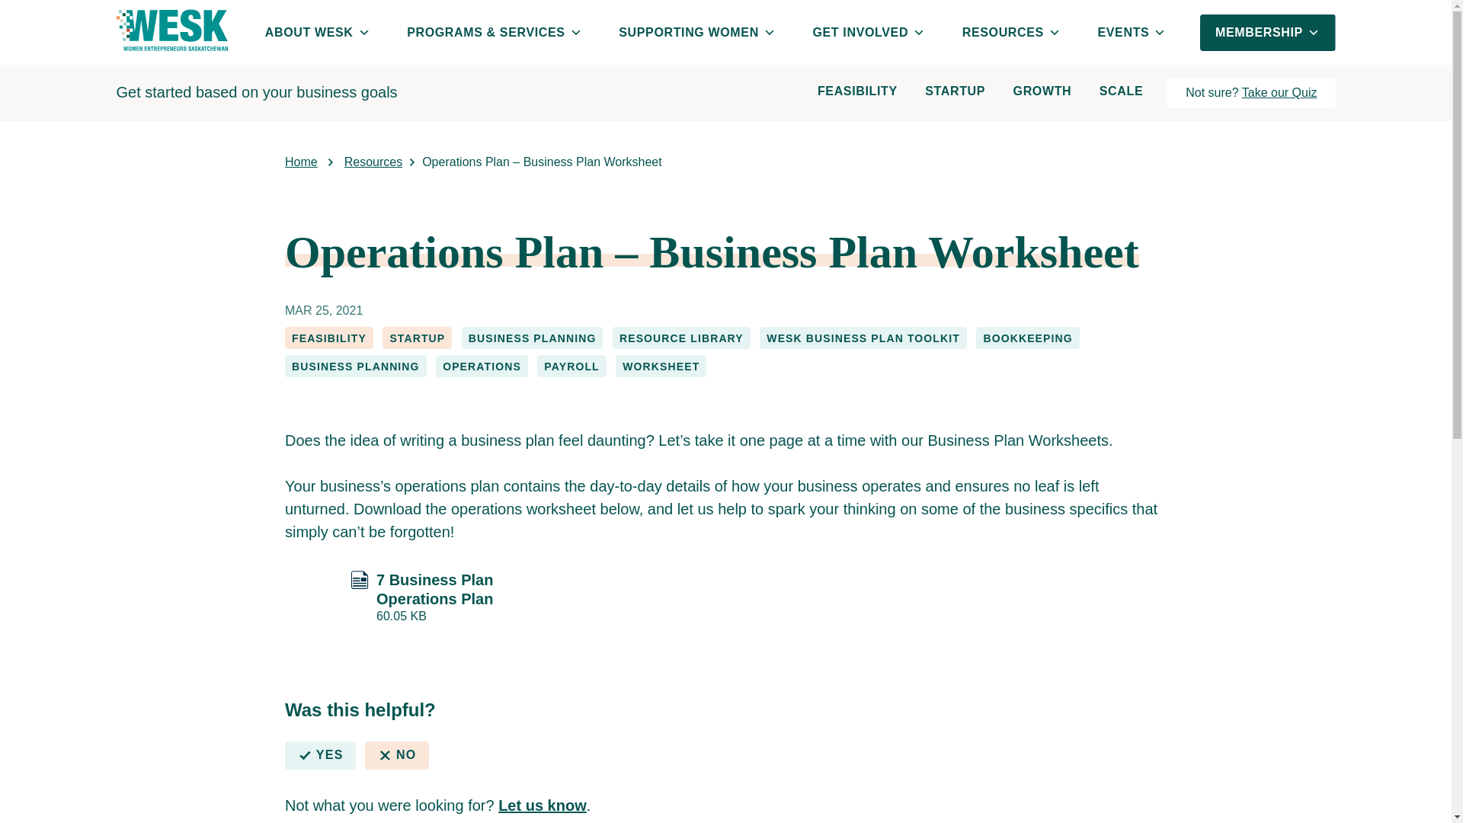 This screenshot has width=1463, height=823. Describe the element at coordinates (869, 32) in the screenshot. I see `GET INVOLVED` at that location.